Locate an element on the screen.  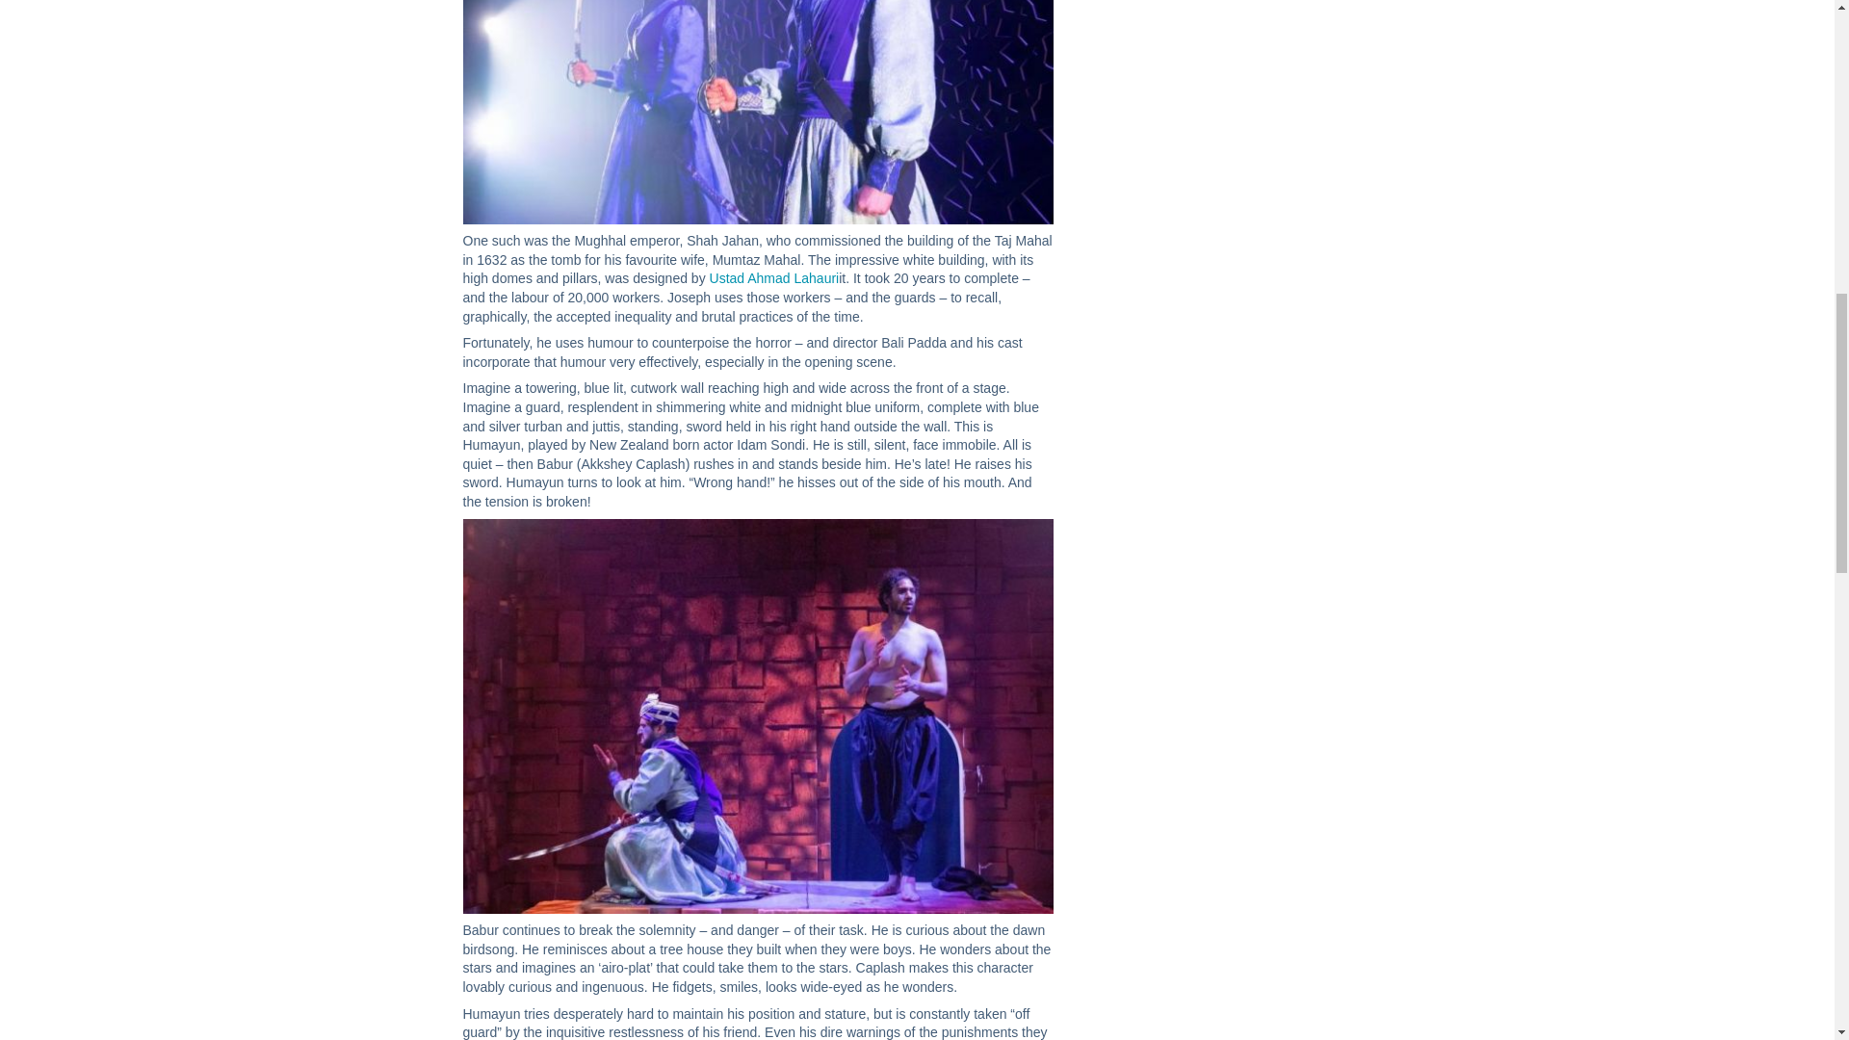
Ustad Ahmad Lahauri is located at coordinates (774, 277).